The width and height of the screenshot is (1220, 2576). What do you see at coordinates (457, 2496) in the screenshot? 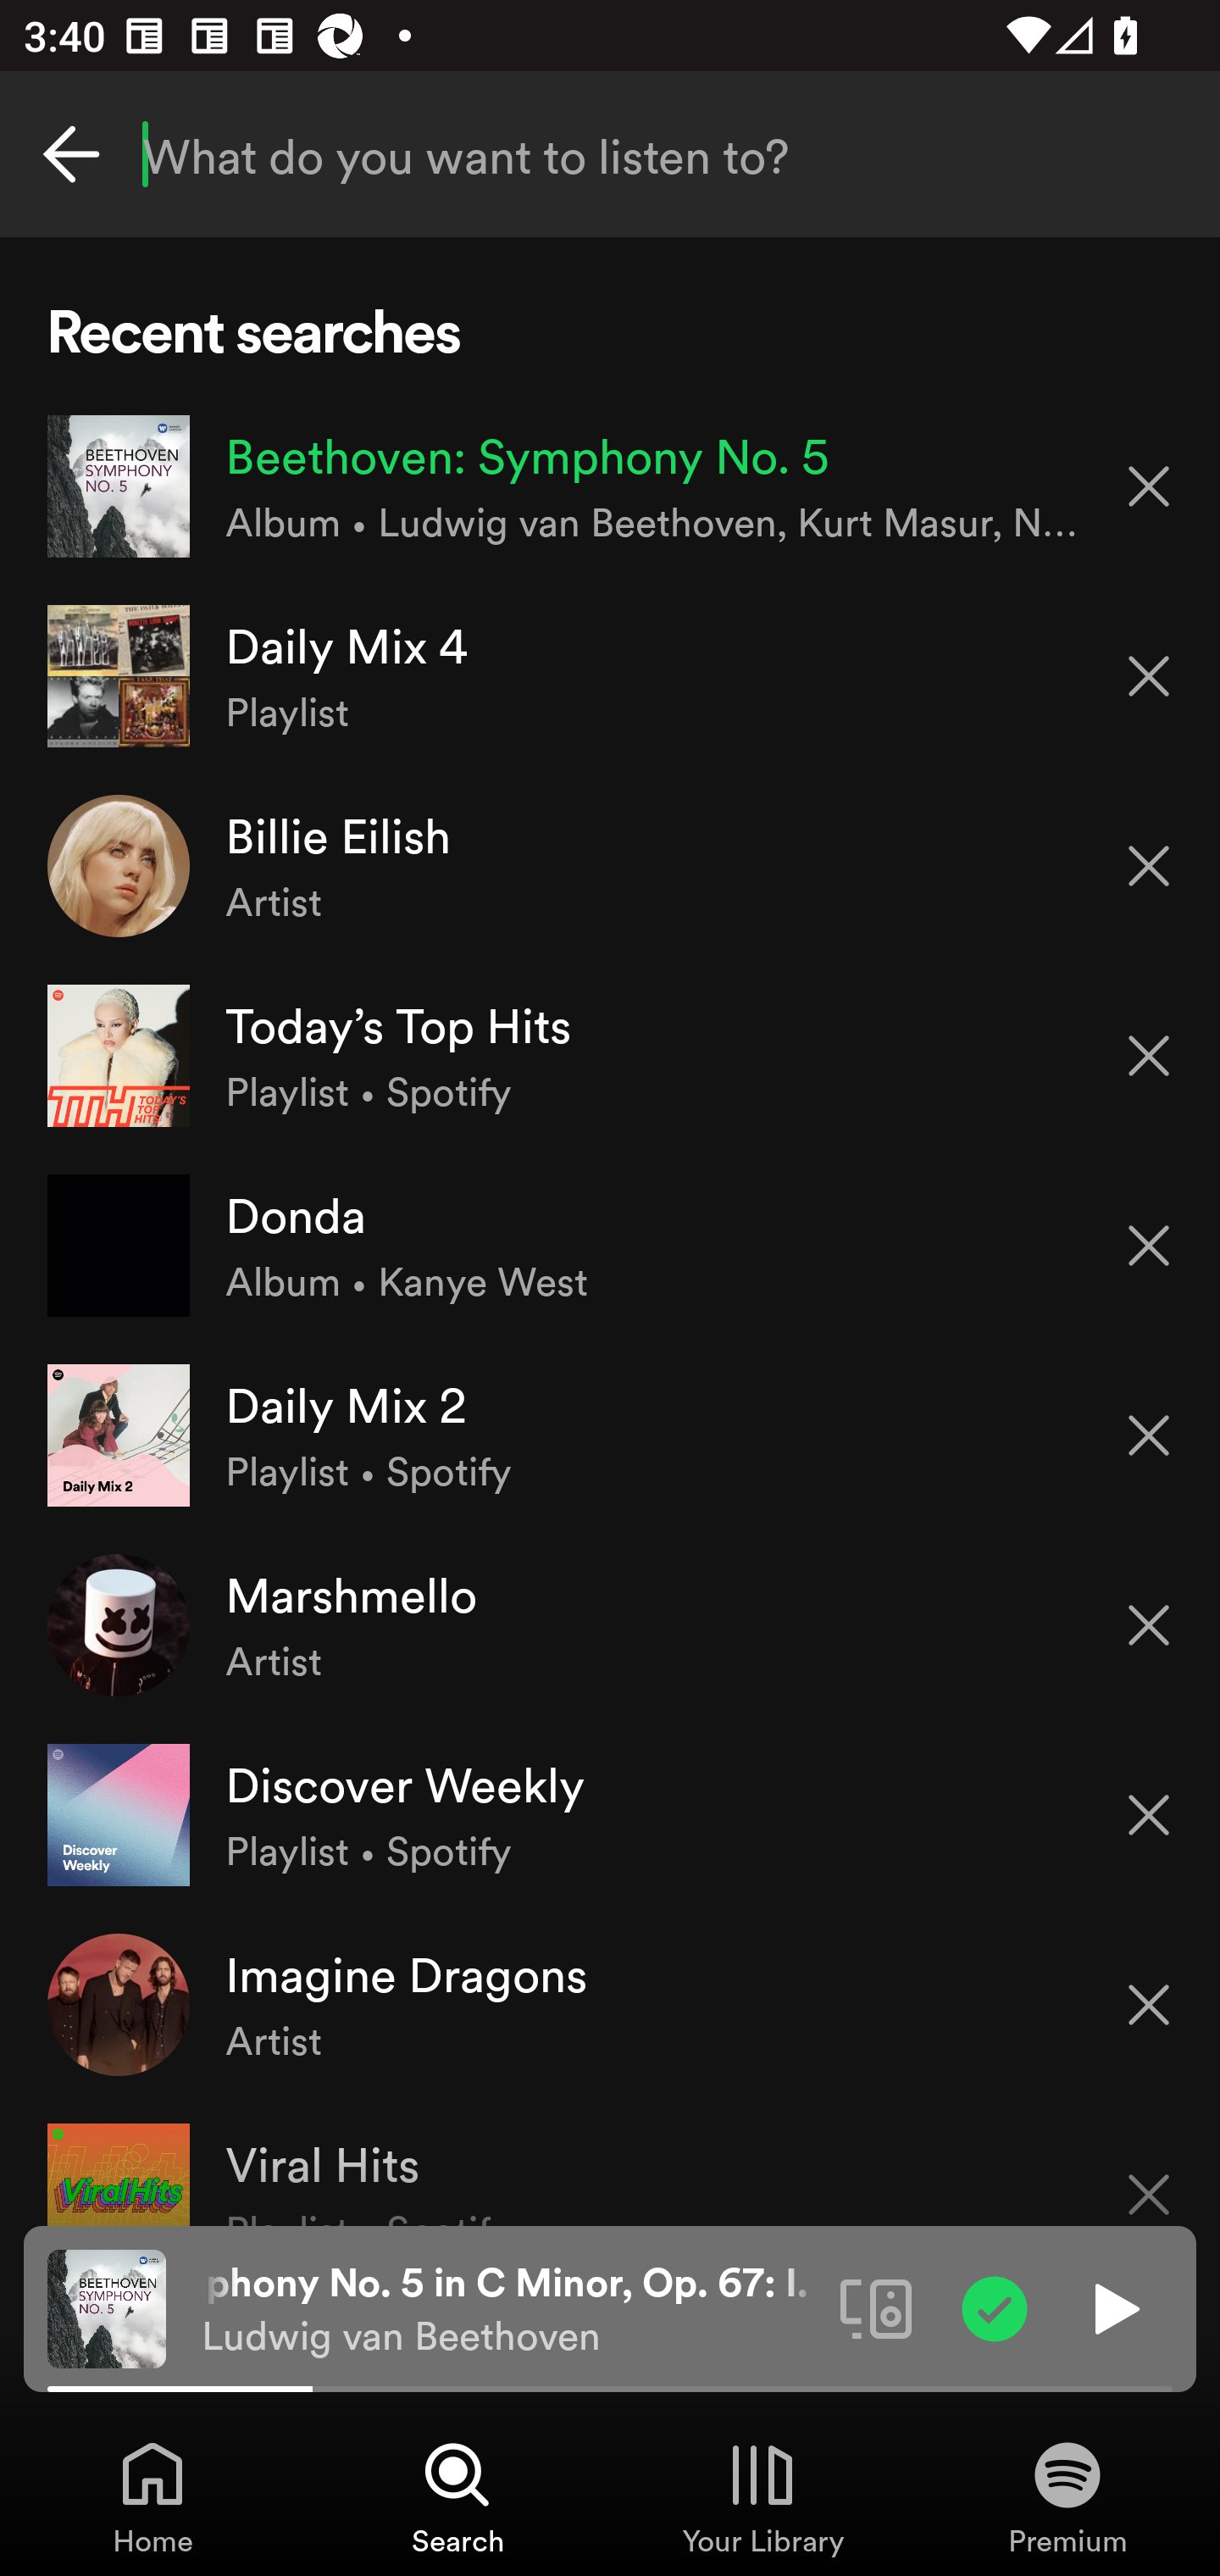
I see `Search, Tab 2 of 4 Search Search` at bounding box center [457, 2496].